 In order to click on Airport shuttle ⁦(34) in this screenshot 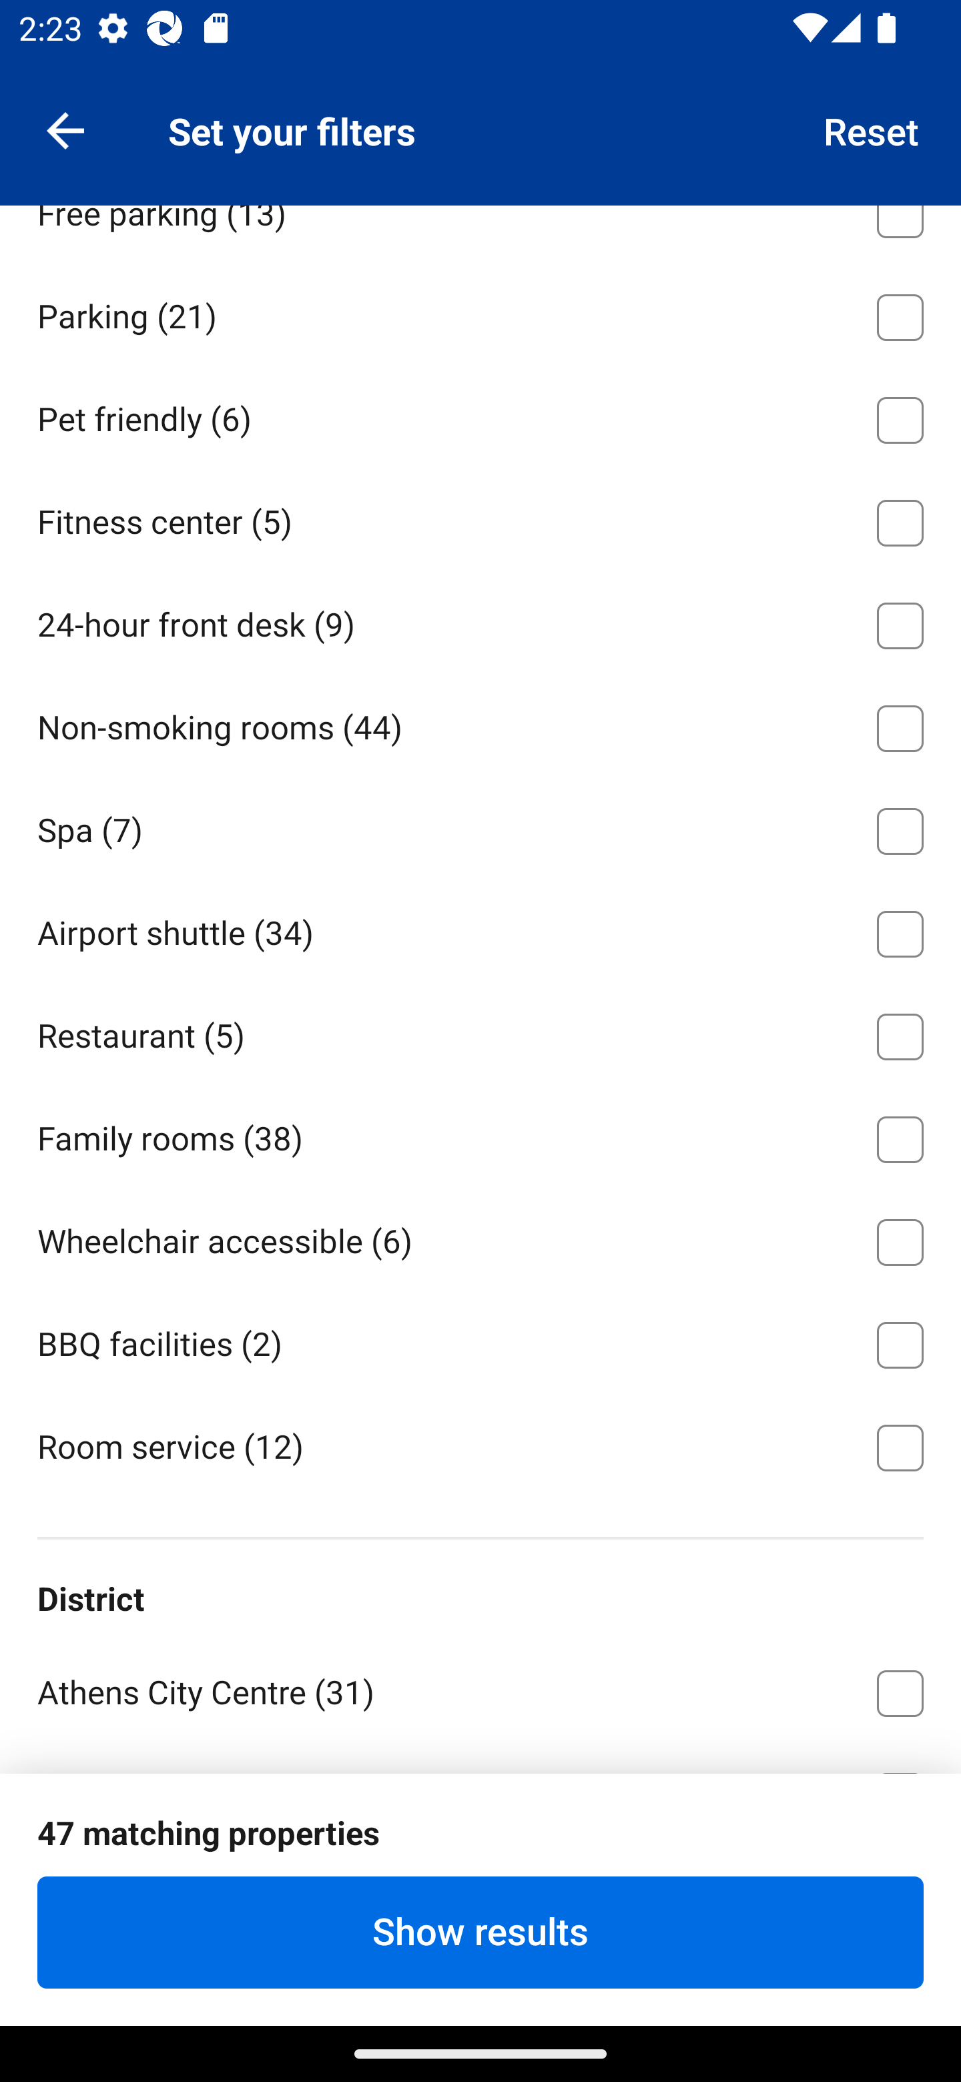, I will do `click(480, 929)`.